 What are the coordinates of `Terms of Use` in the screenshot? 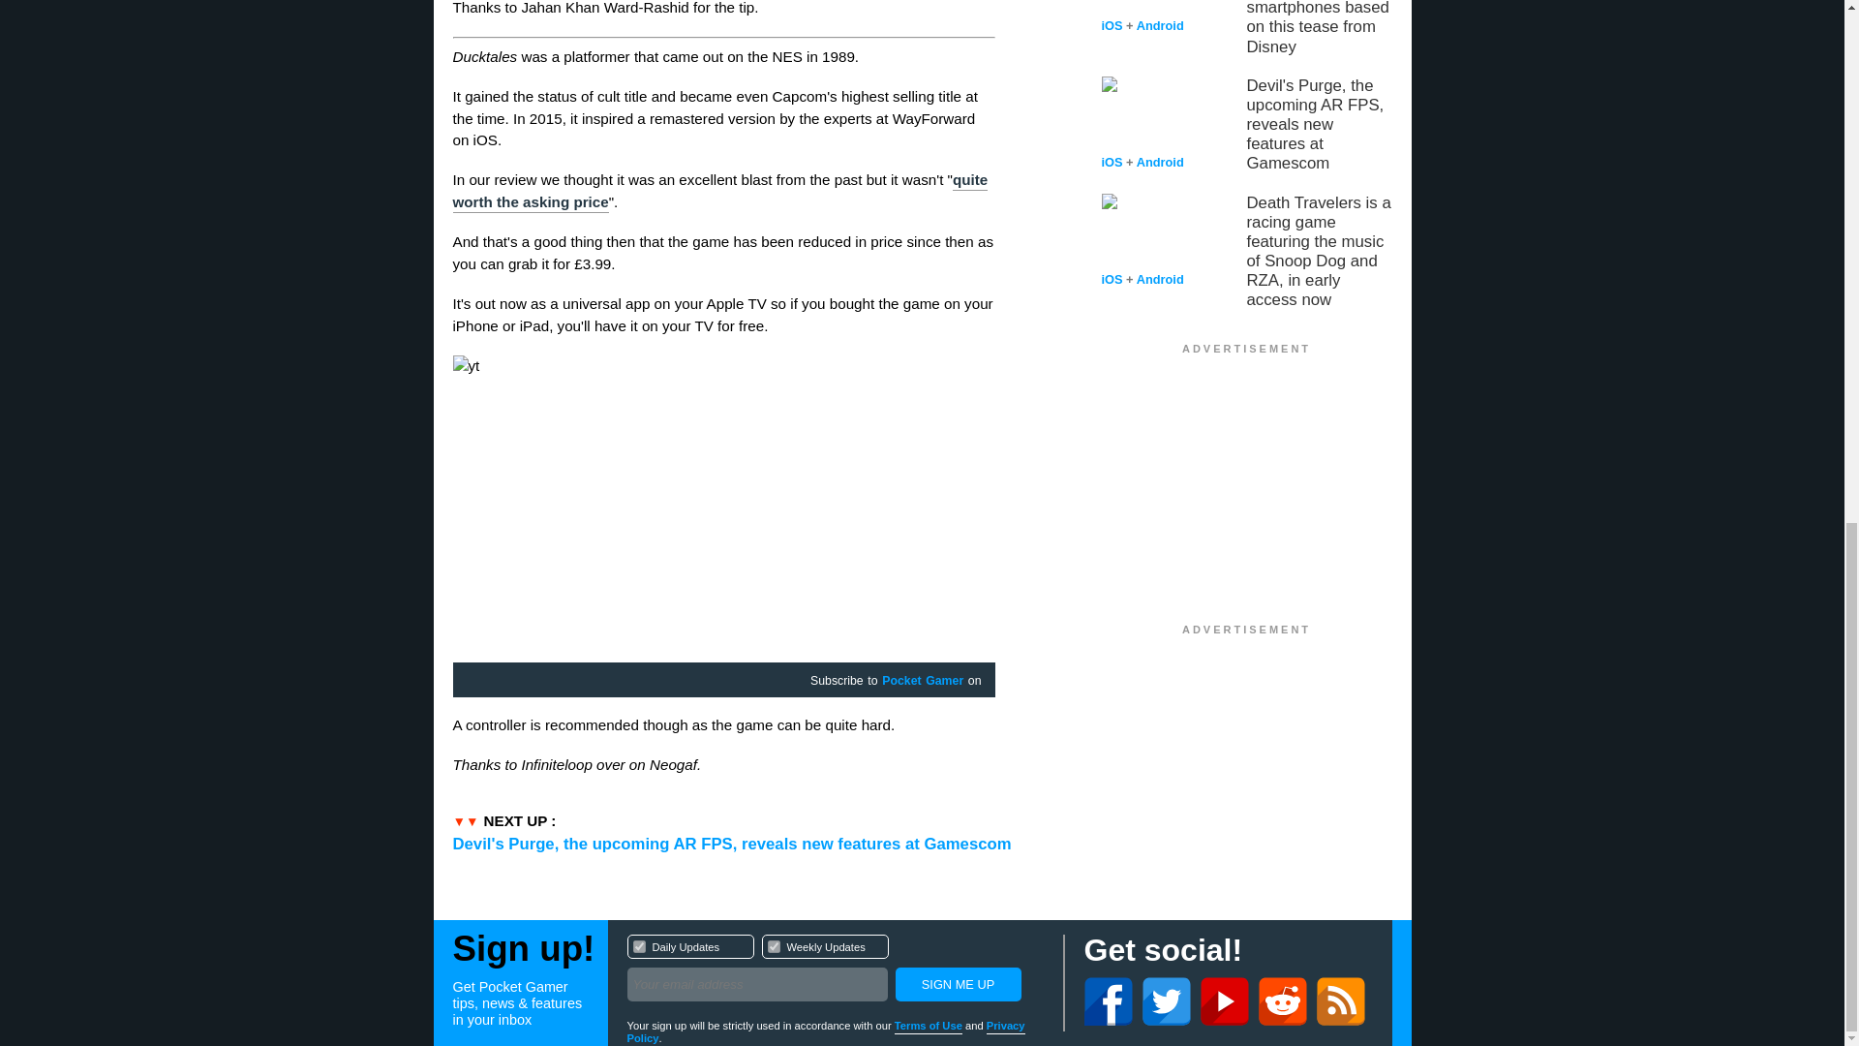 It's located at (957, 984).